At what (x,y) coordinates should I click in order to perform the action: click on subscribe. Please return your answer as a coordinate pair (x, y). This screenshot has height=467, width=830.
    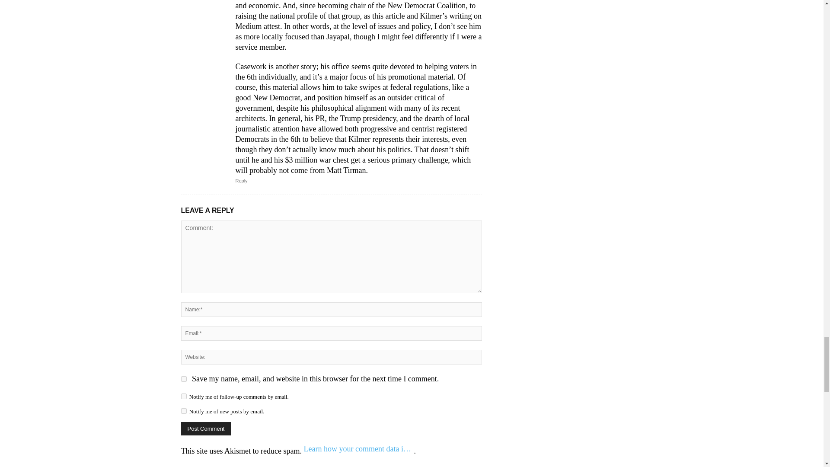
    Looking at the image, I should click on (183, 396).